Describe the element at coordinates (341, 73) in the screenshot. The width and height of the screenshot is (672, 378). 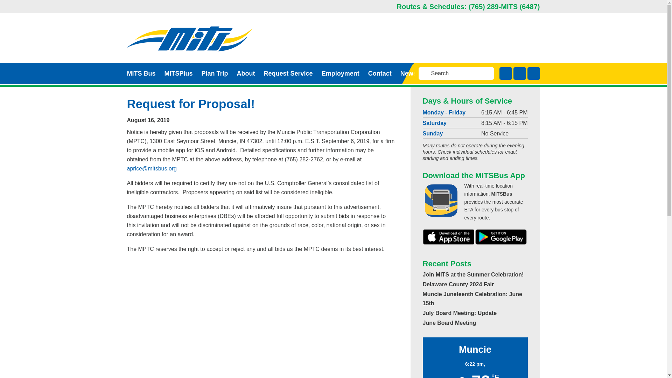
I see `Employment` at that location.